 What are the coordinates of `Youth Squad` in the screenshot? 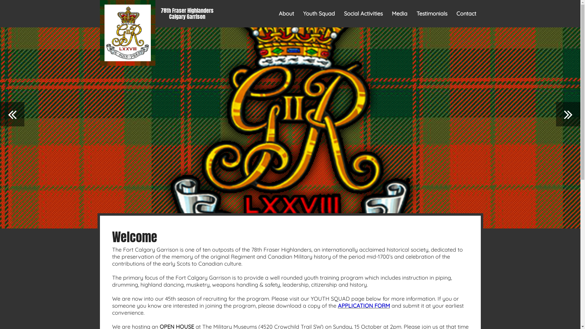 It's located at (319, 14).